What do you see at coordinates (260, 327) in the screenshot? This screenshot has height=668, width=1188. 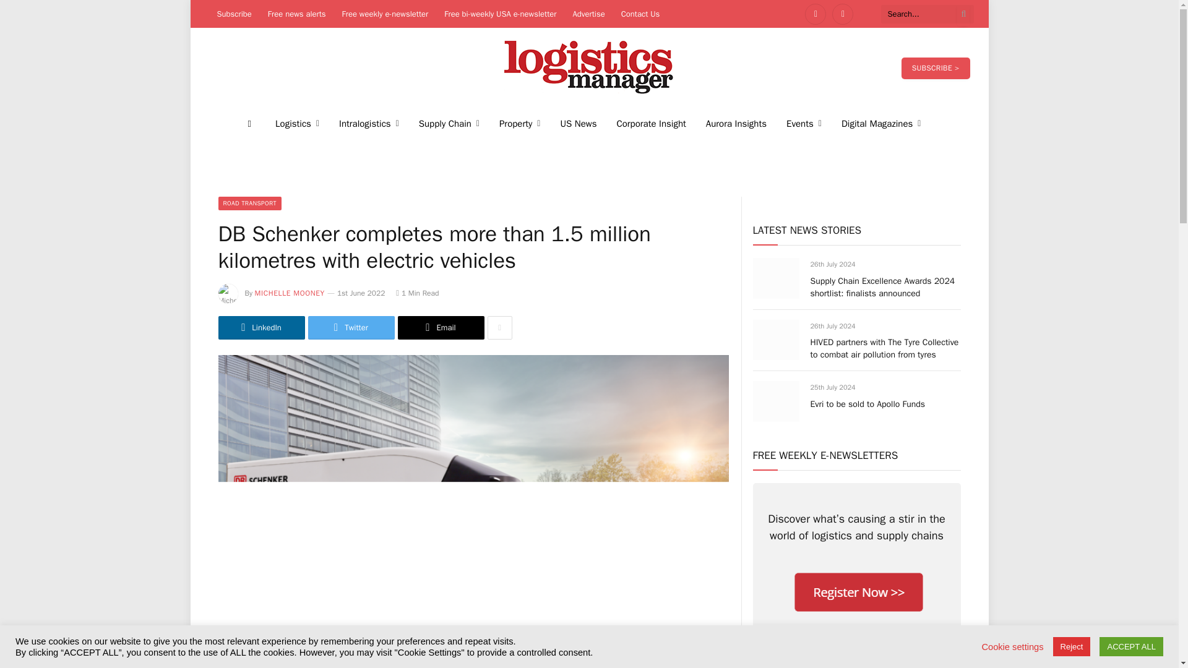 I see `Share on LinkedIn` at bounding box center [260, 327].